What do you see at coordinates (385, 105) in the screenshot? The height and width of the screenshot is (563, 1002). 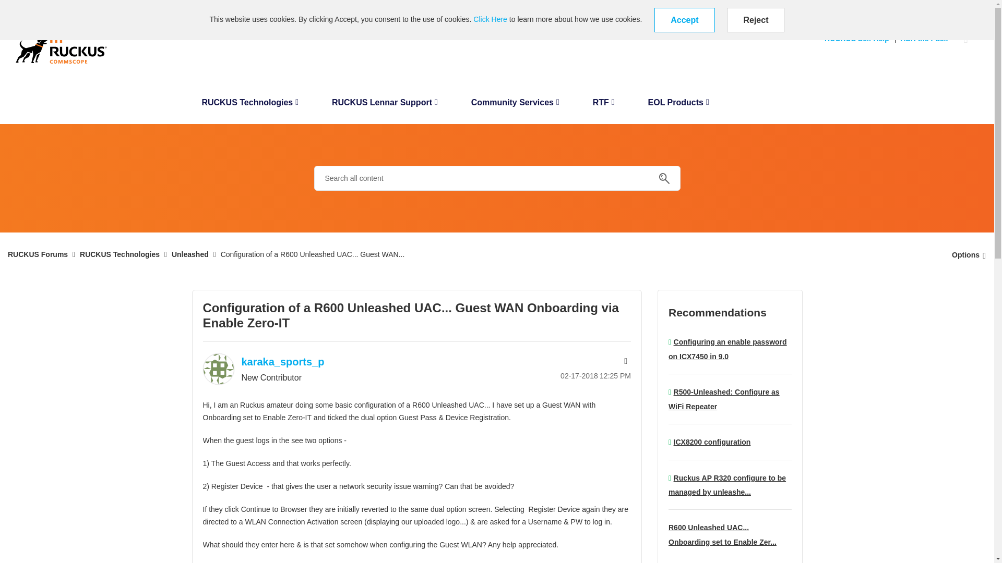 I see `RUCKUS Lennar Support` at bounding box center [385, 105].